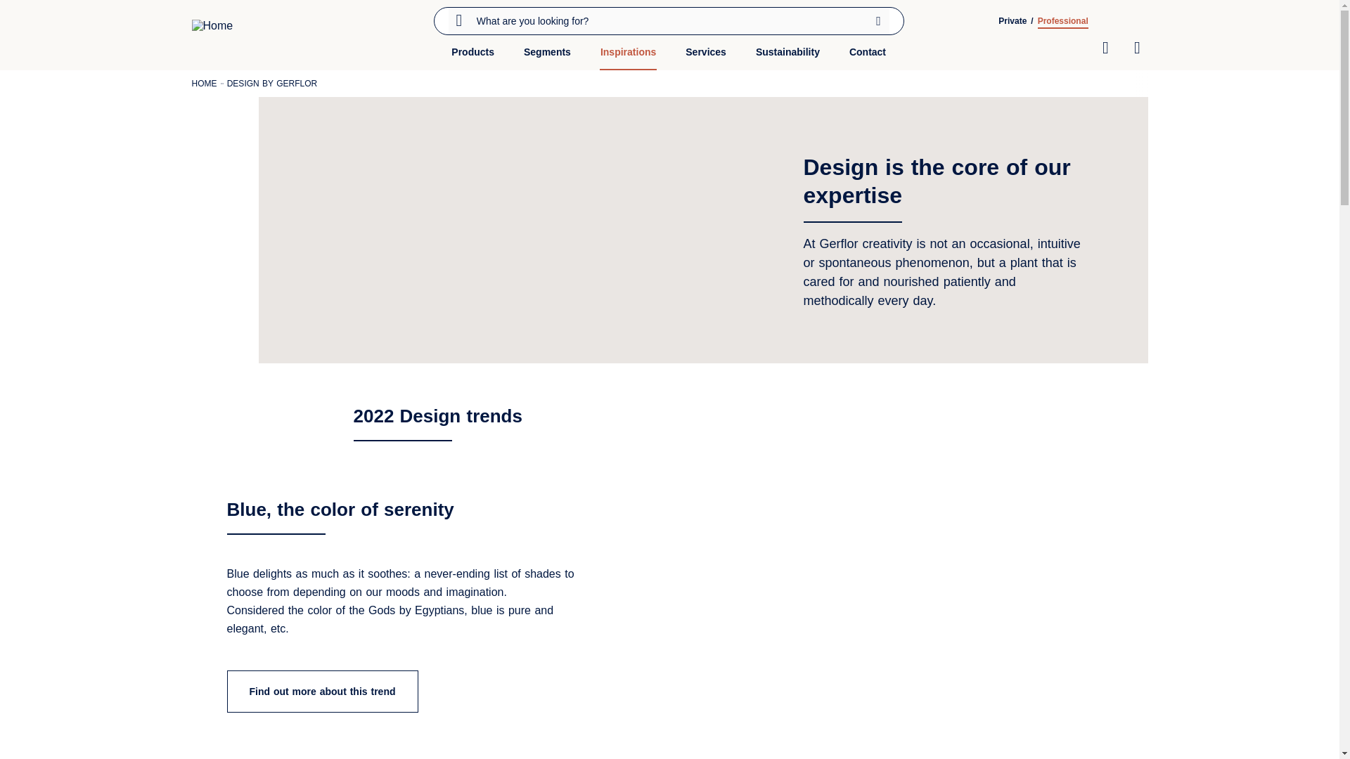  Describe the element at coordinates (879, 20) in the screenshot. I see `Search` at that location.